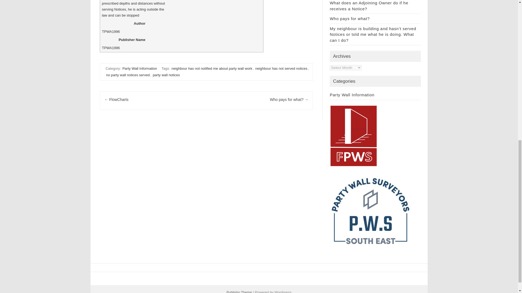  I want to click on no party wall notices served, so click(128, 75).